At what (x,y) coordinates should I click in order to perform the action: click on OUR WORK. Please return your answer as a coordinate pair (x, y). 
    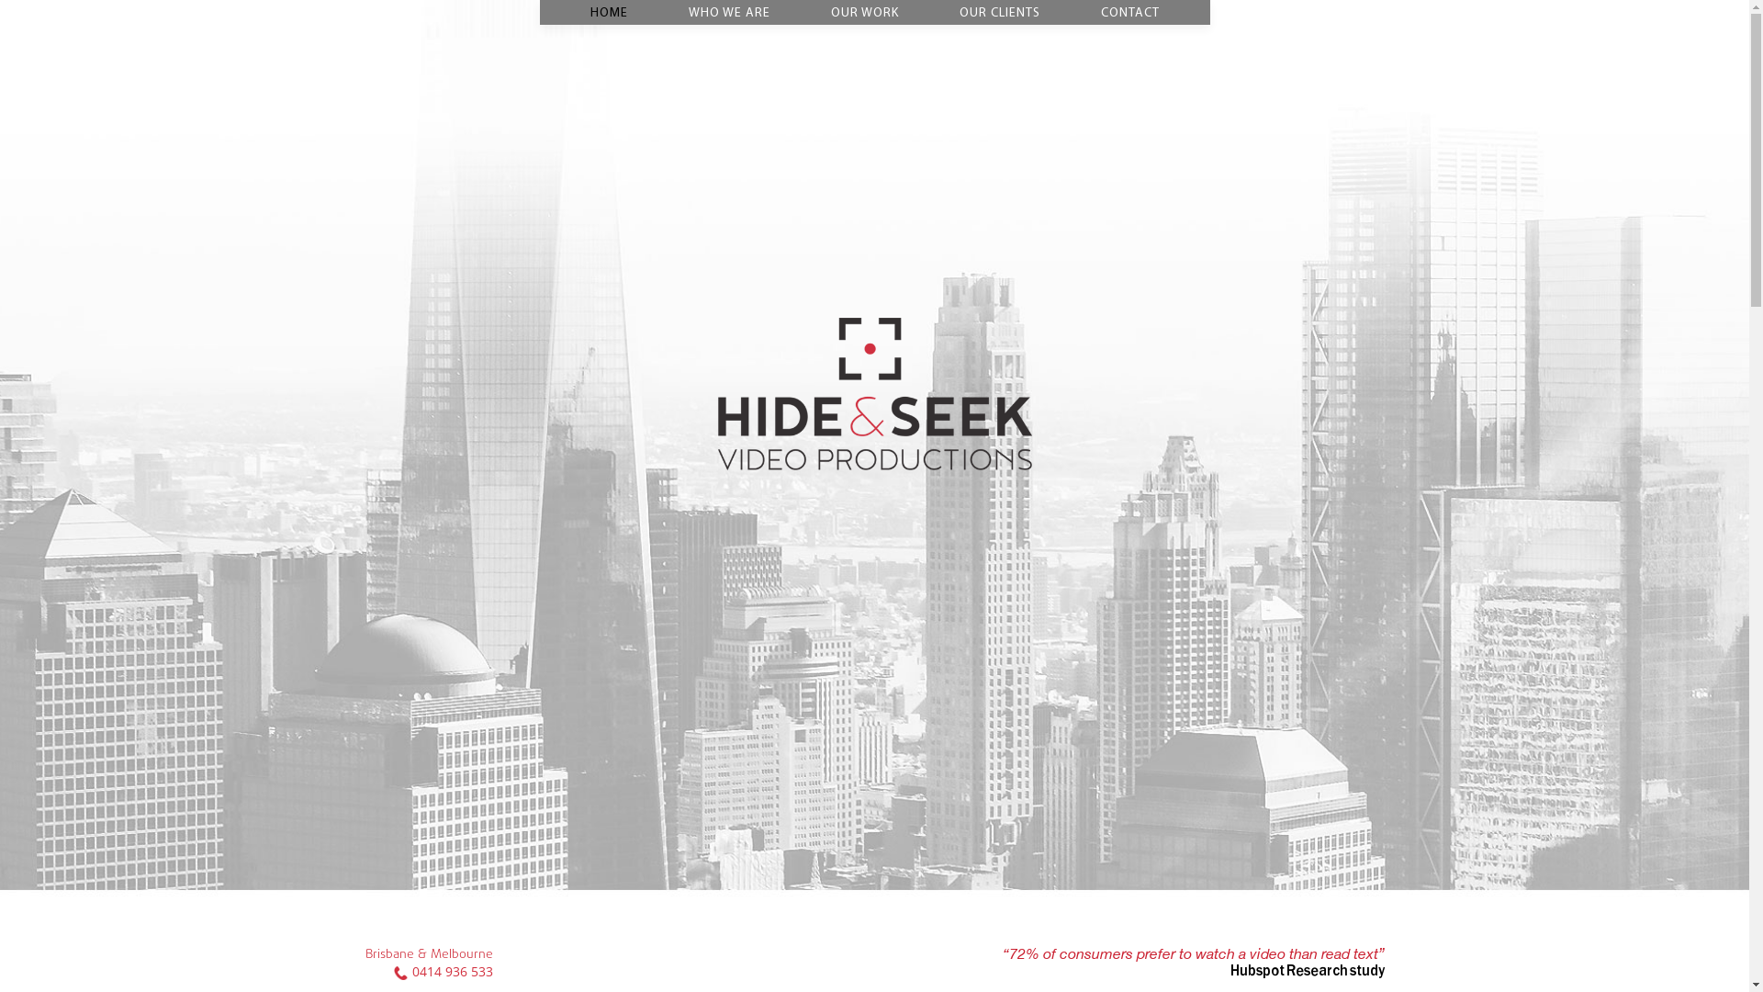
    Looking at the image, I should click on (865, 13).